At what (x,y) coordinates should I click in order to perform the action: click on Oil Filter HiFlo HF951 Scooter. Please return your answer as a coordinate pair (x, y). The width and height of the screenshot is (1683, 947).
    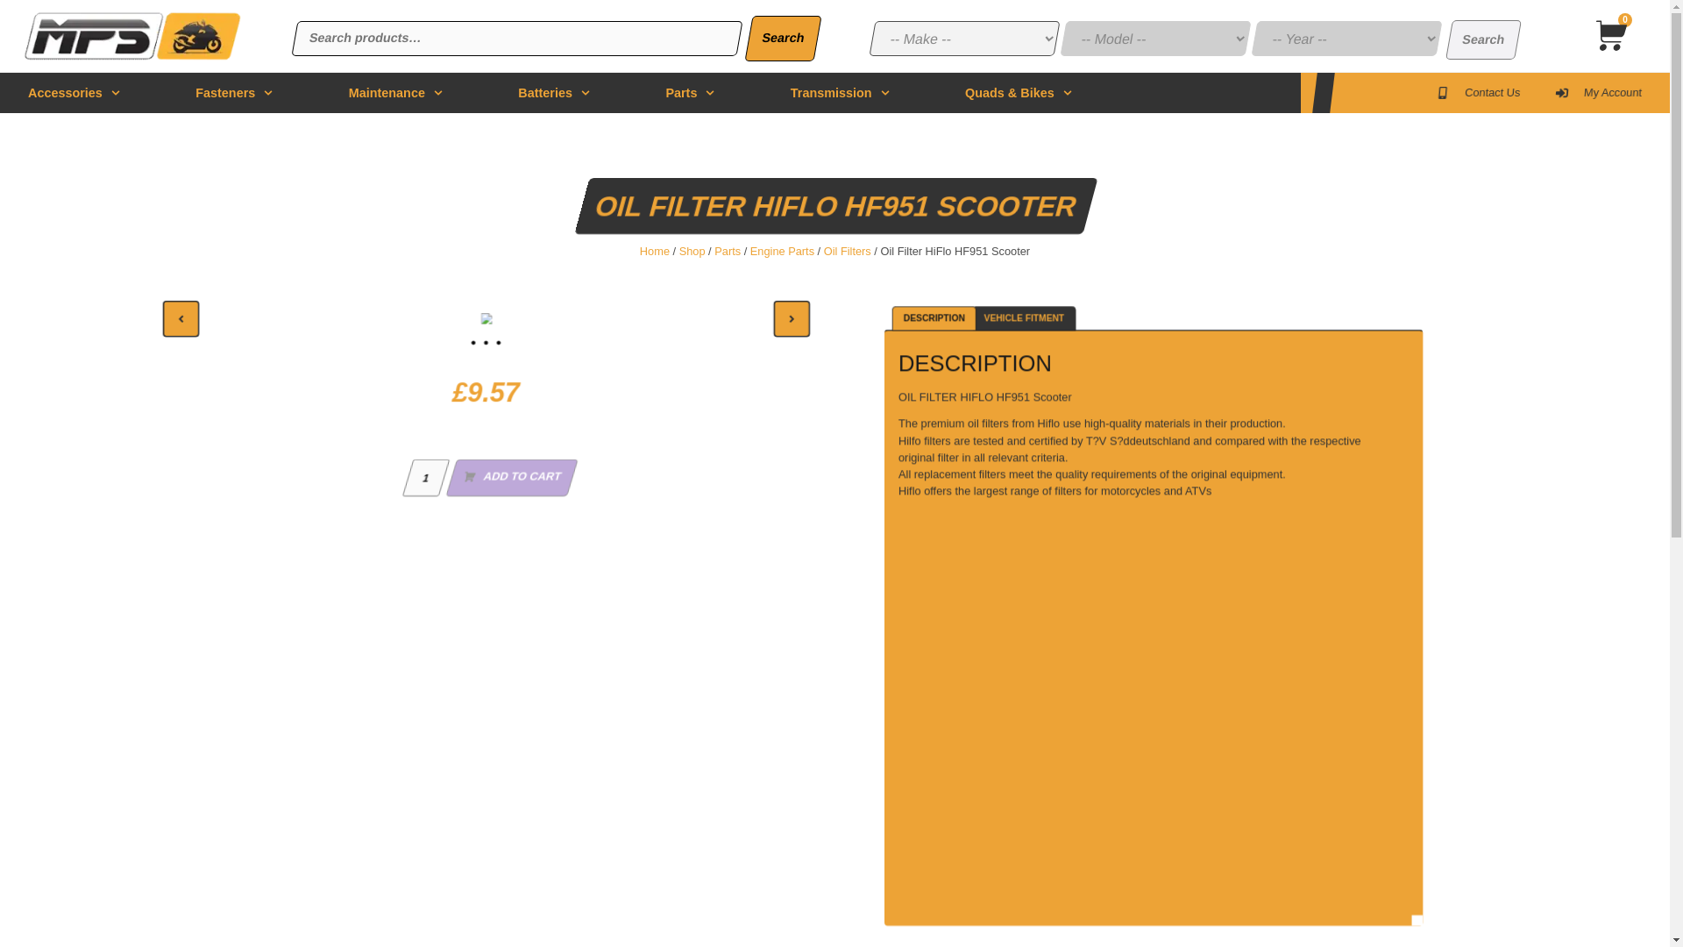
    Looking at the image, I should click on (487, 319).